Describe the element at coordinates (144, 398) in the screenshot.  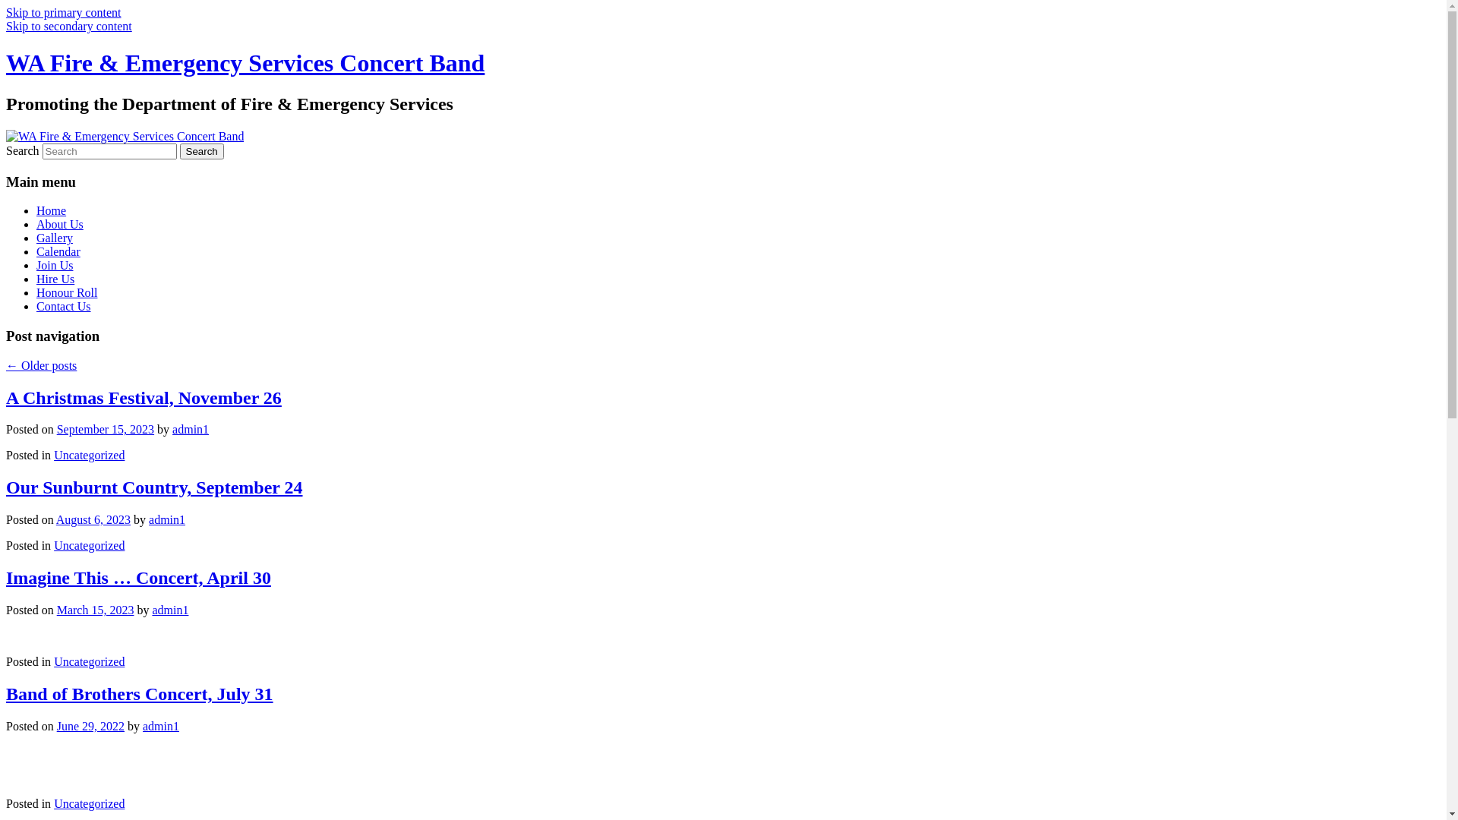
I see `A Christmas Festival, November 26` at that location.